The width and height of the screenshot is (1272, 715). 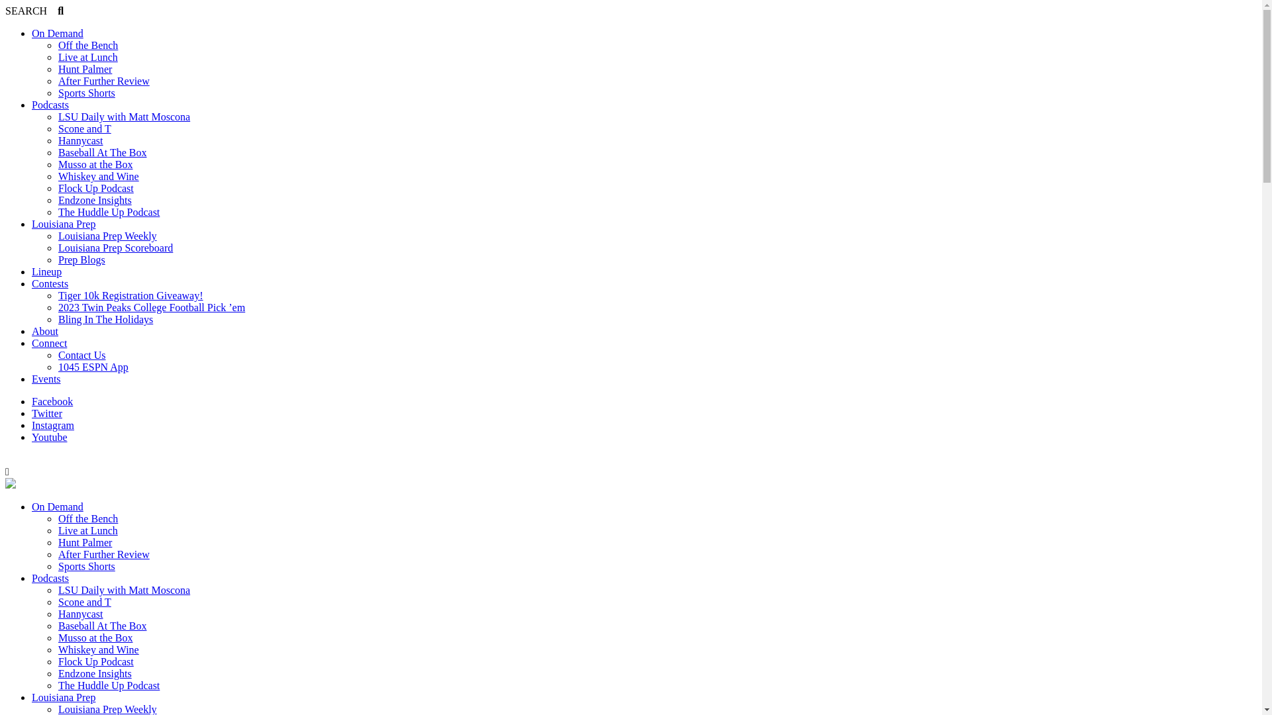 What do you see at coordinates (58, 33) in the screenshot?
I see `On Demand` at bounding box center [58, 33].